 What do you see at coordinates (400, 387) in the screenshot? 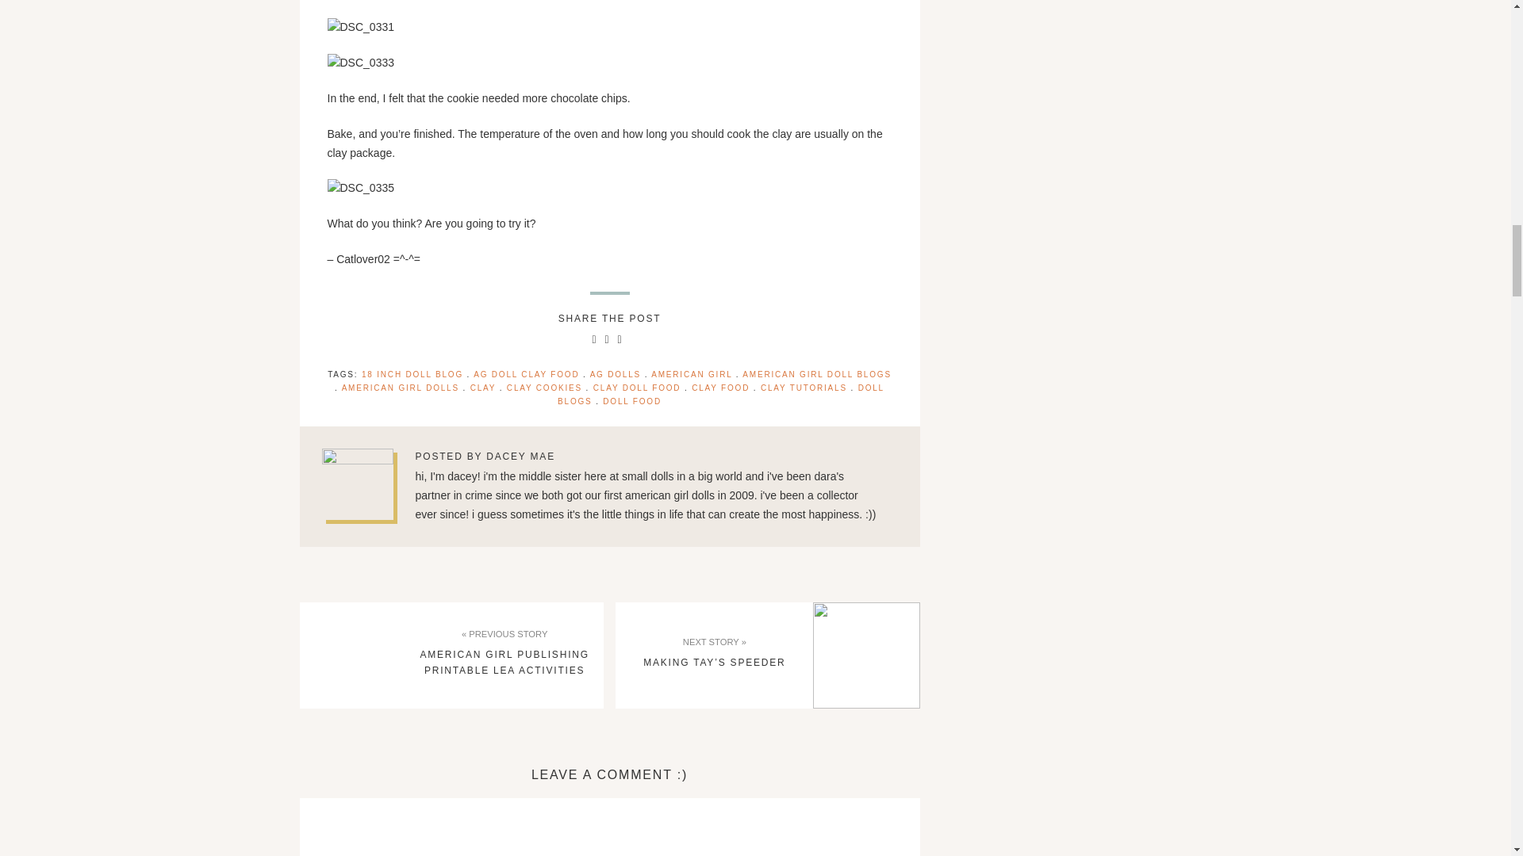
I see `AMERICAN GIRL DOLLS` at bounding box center [400, 387].